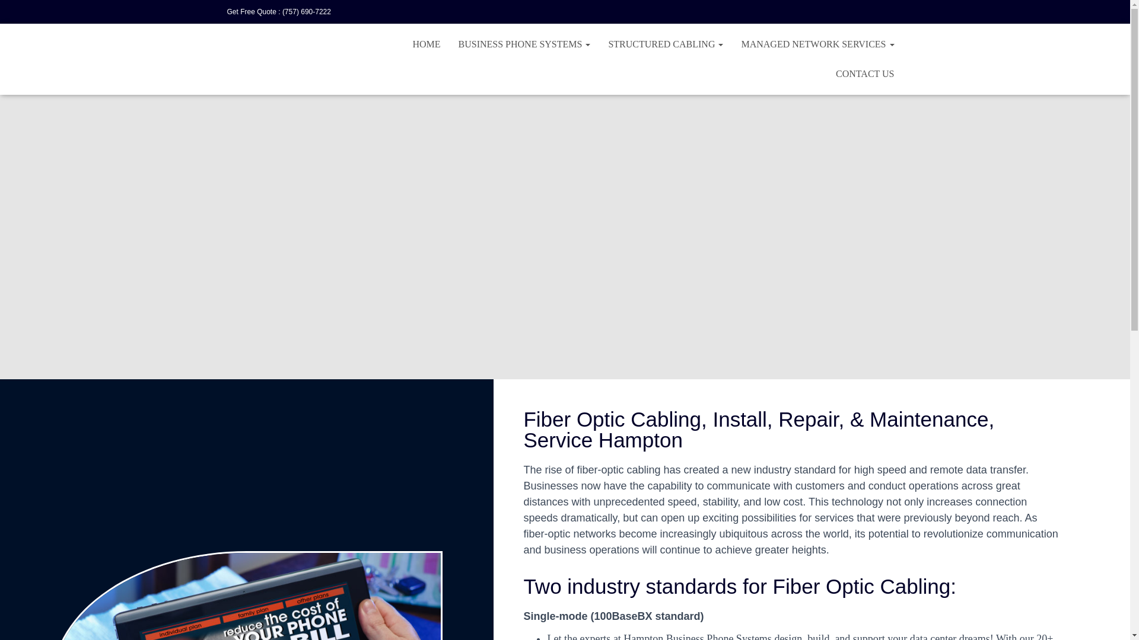  I want to click on CONTACT US, so click(865, 74).